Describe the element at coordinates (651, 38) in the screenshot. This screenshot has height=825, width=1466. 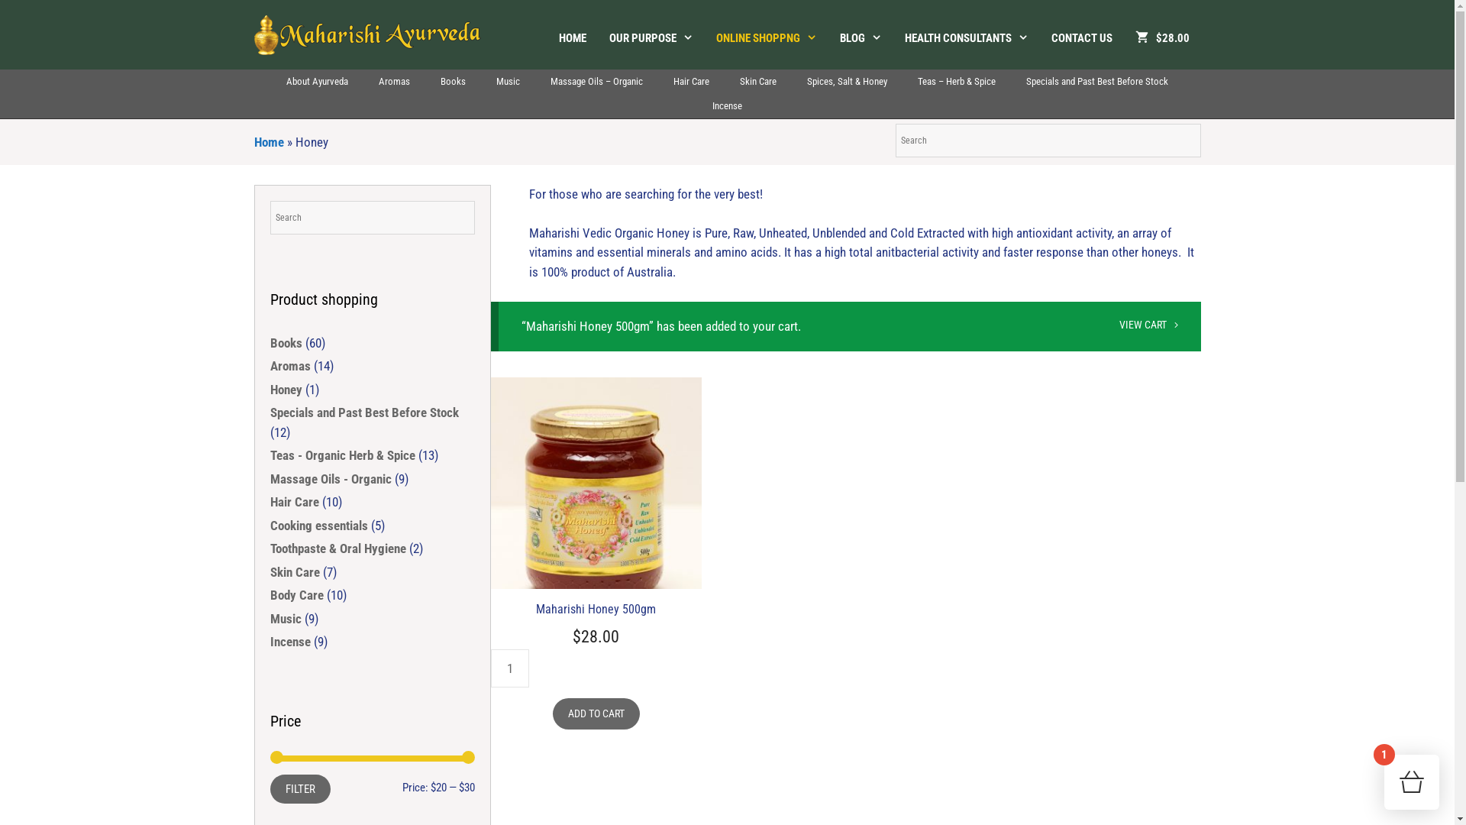
I see `OUR PURPOSE` at that location.